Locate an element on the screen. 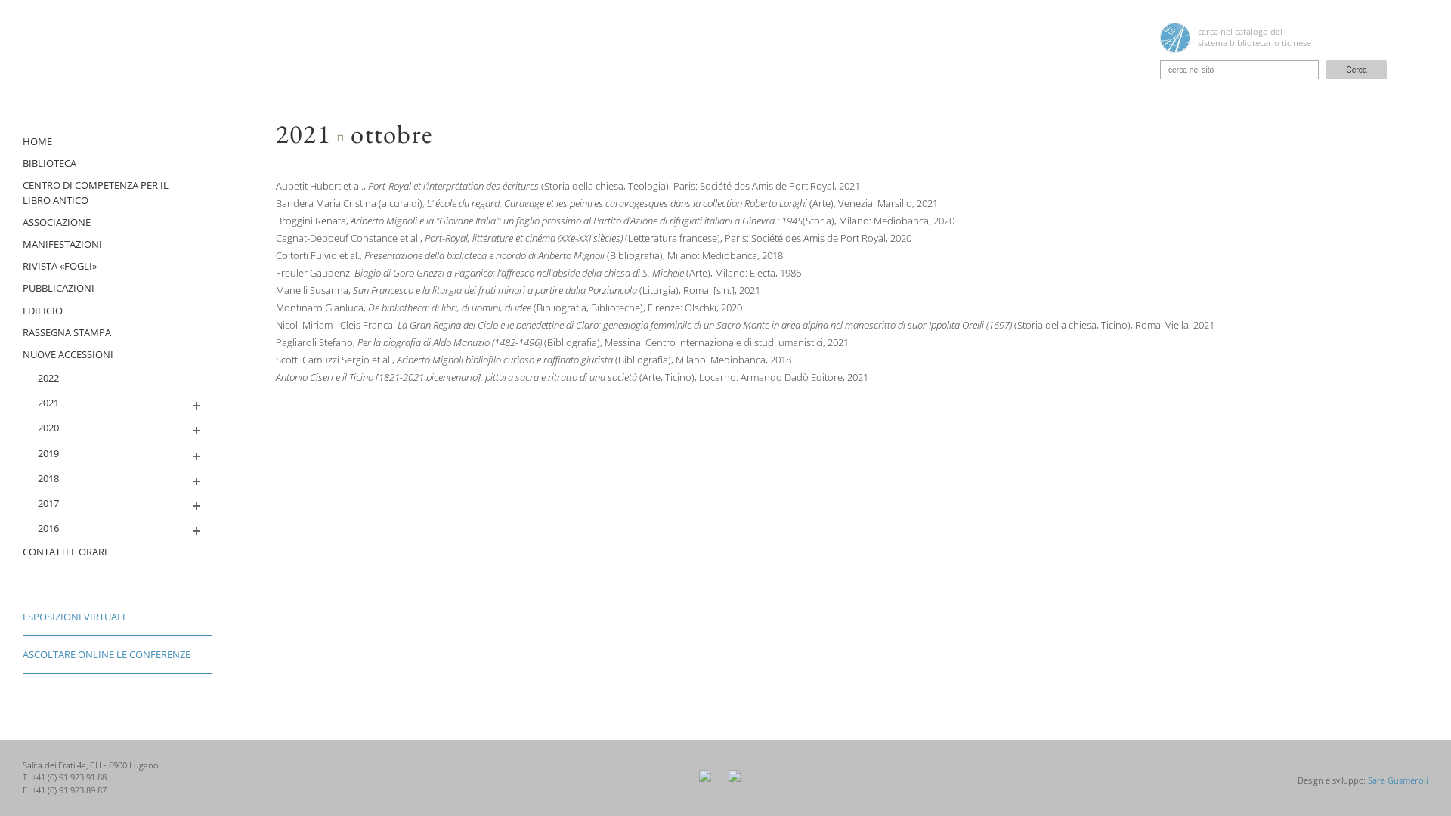 This screenshot has height=816, width=1451. Cerca is located at coordinates (1357, 70).